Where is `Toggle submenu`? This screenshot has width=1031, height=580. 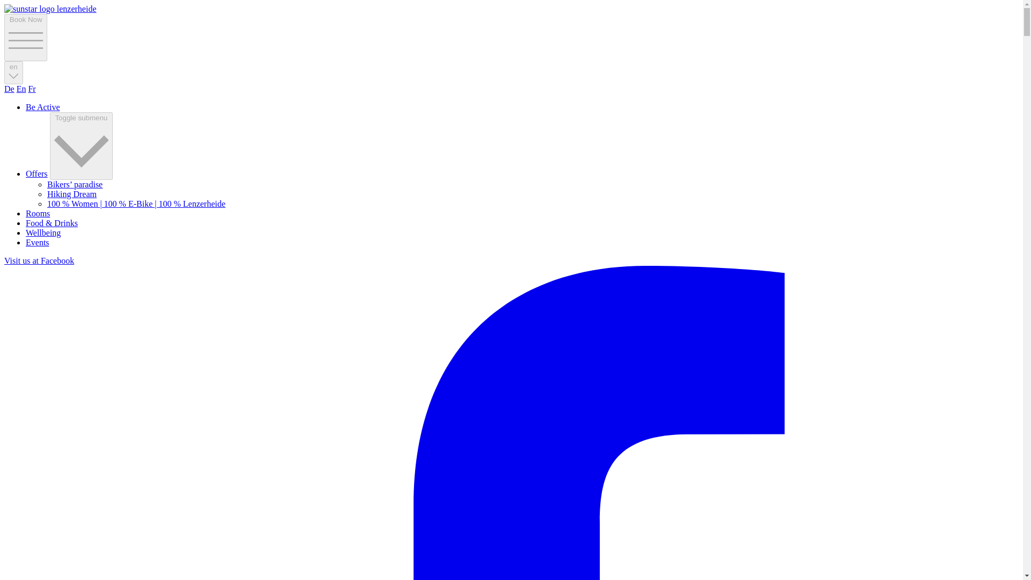 Toggle submenu is located at coordinates (82, 146).